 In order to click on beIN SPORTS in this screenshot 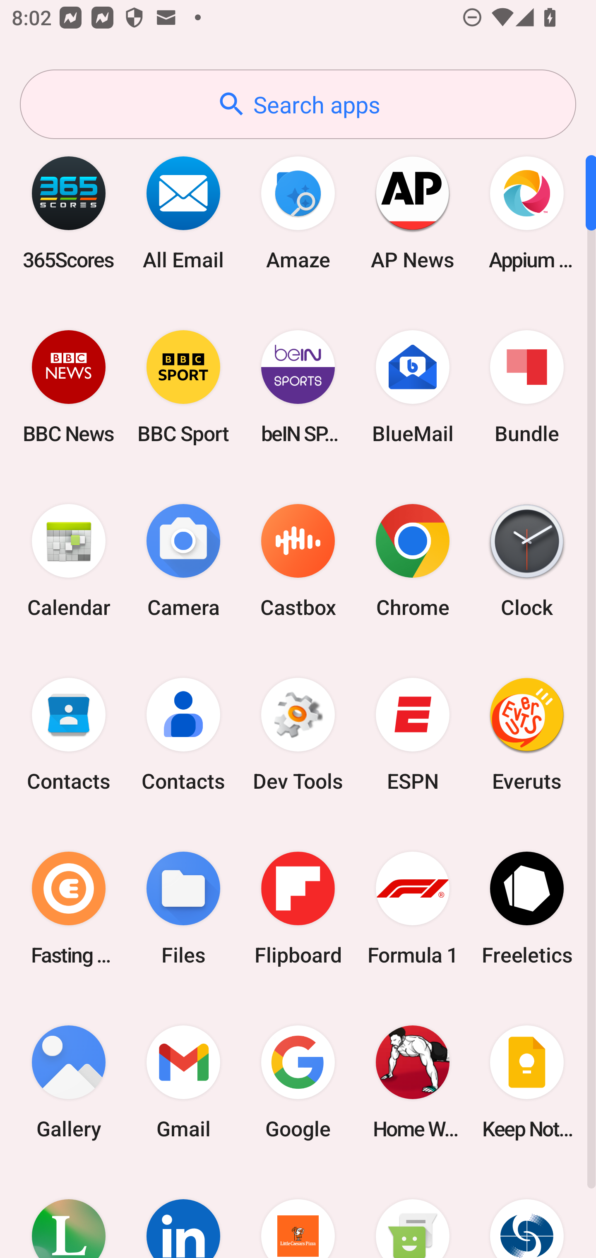, I will do `click(298, 387)`.